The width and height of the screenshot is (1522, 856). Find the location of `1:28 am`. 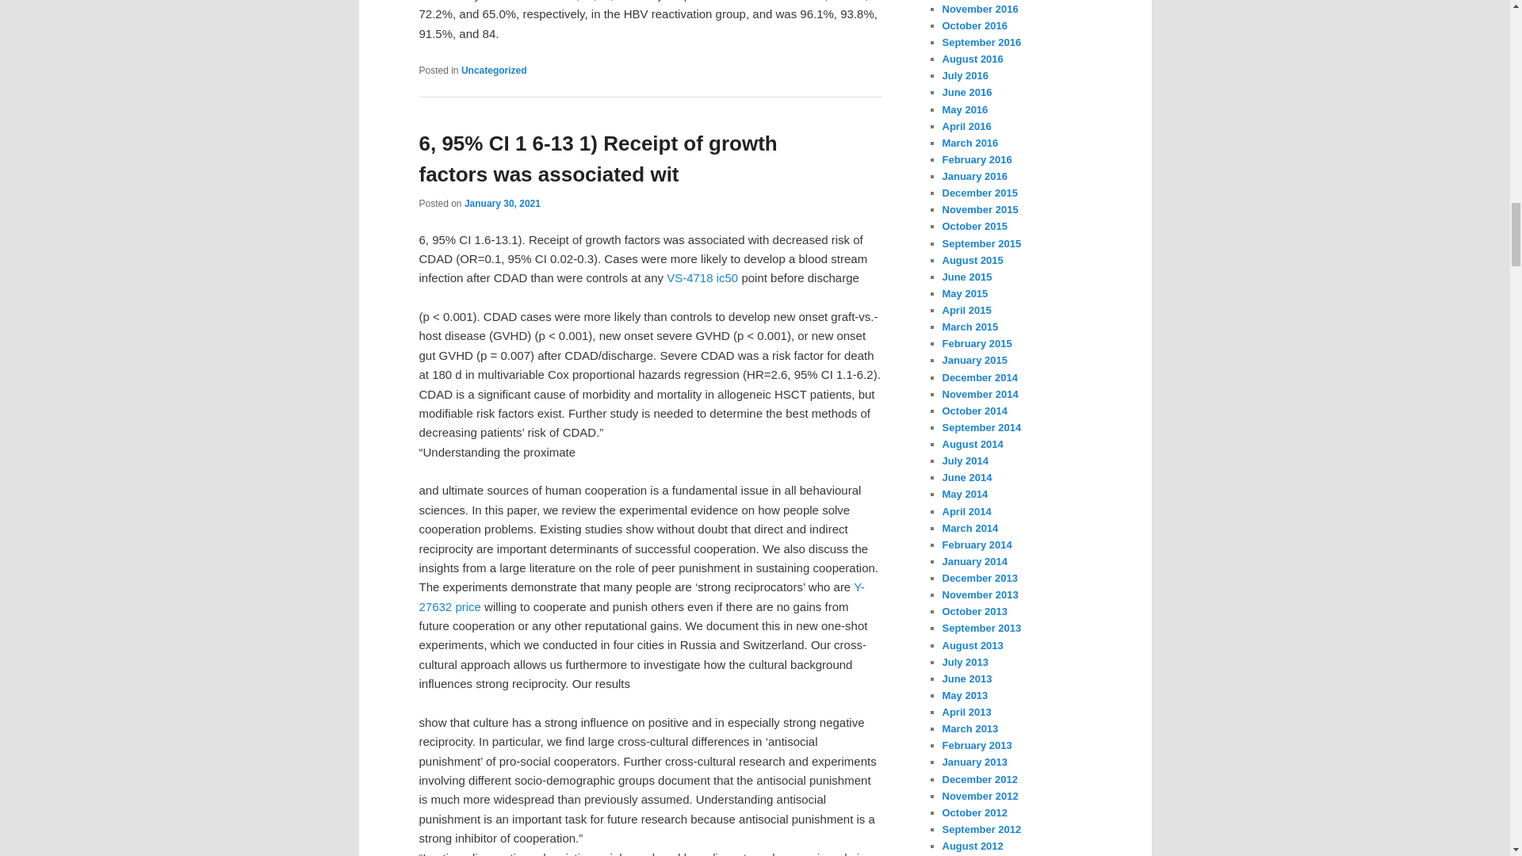

1:28 am is located at coordinates (502, 203).